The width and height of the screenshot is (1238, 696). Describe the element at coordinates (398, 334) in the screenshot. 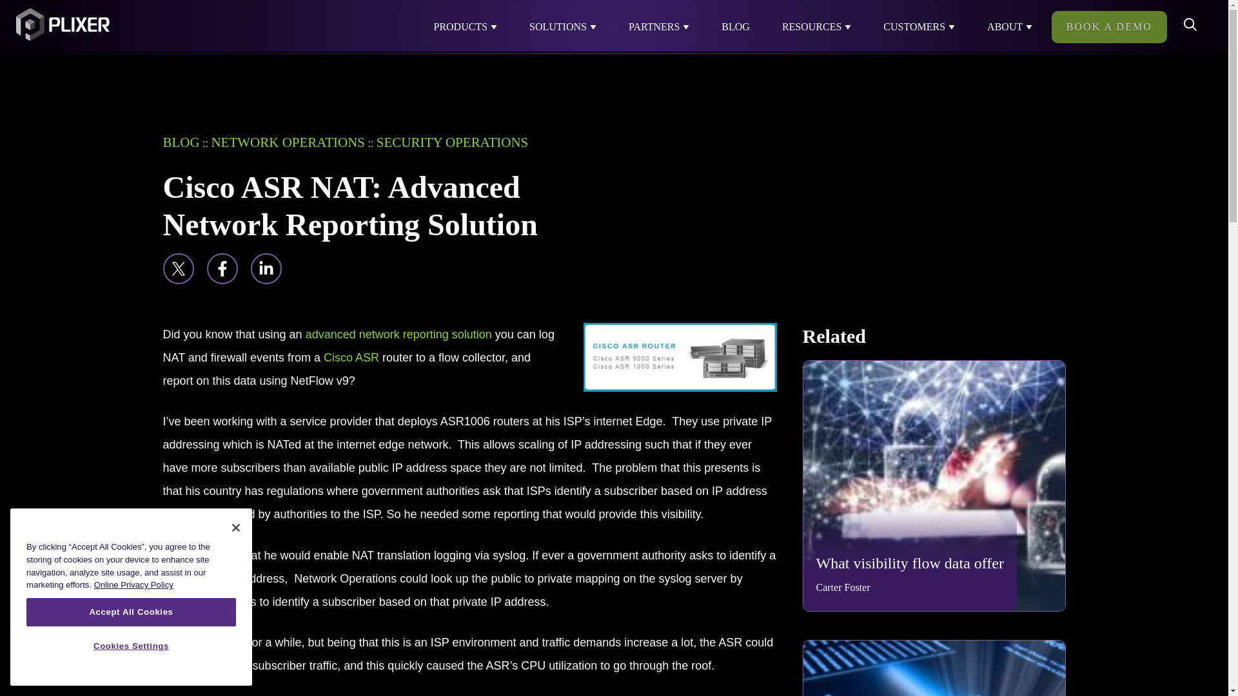

I see `Advanced Network Monitoring System` at that location.